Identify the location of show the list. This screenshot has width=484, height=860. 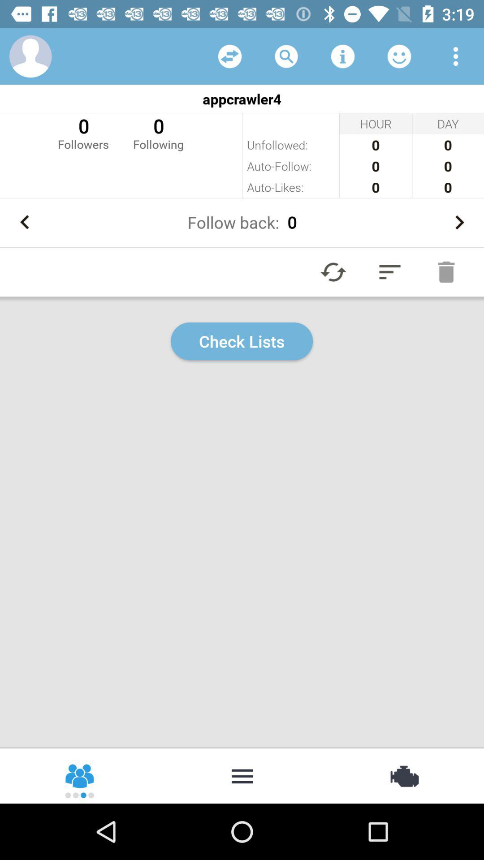
(242, 775).